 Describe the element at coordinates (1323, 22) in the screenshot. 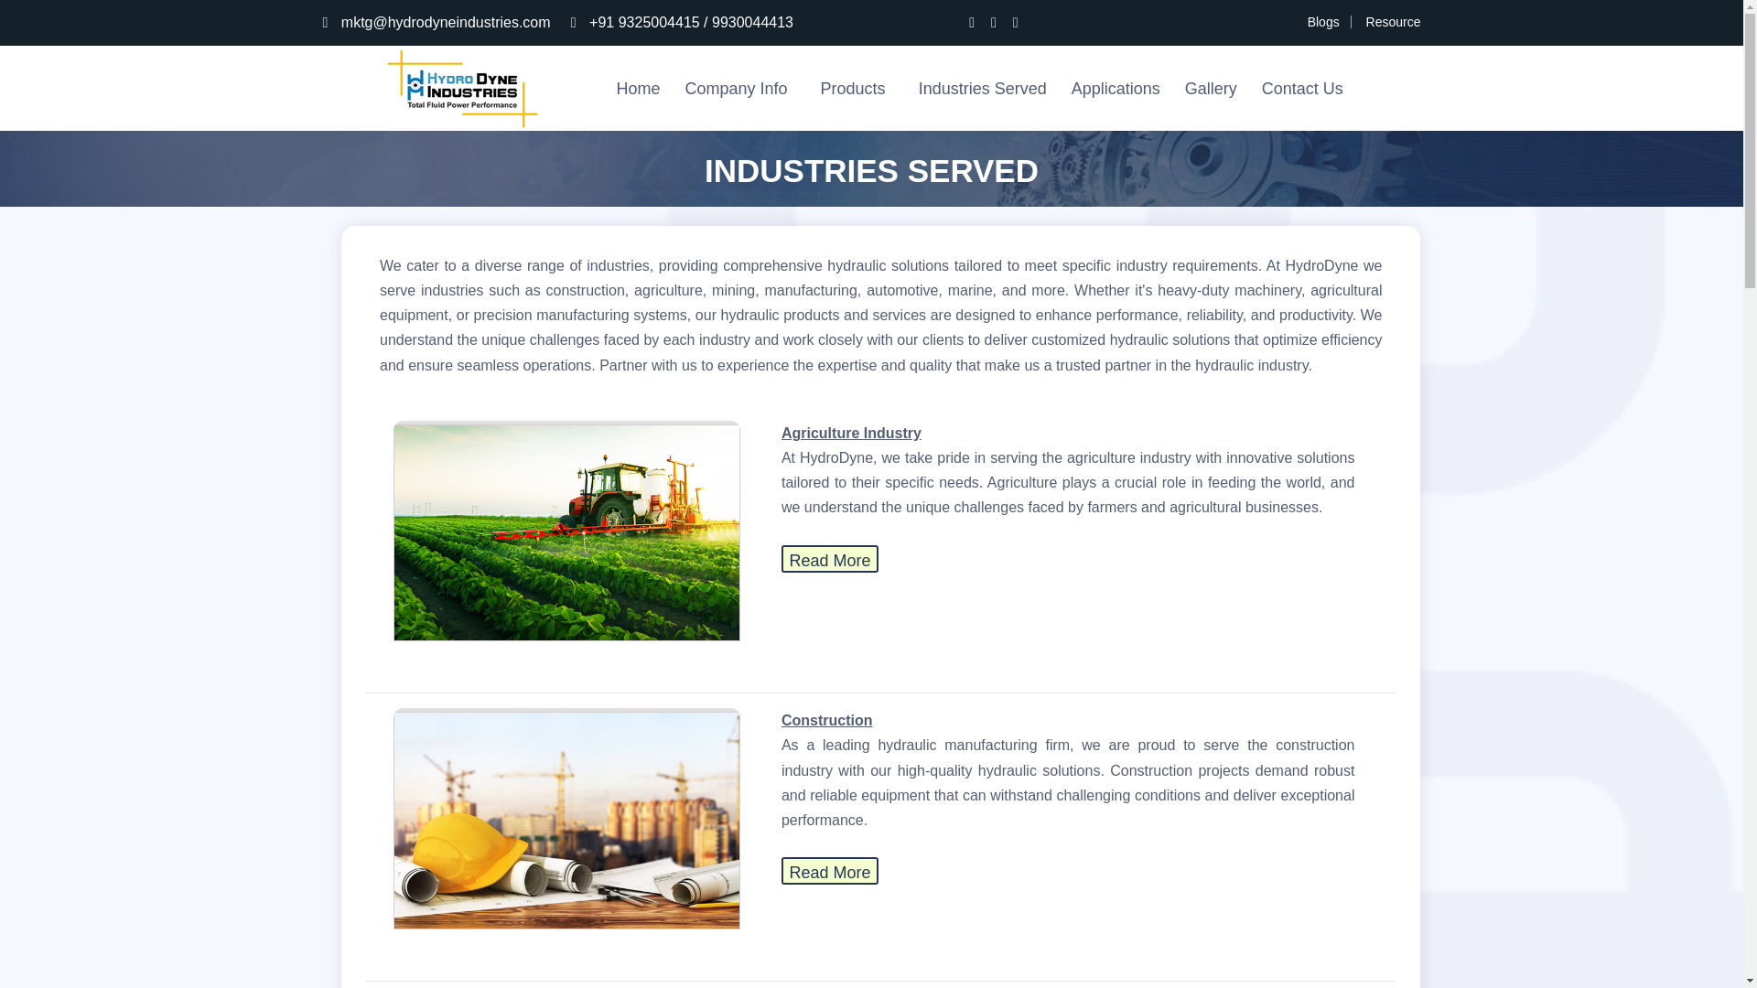

I see `Blogs` at that location.